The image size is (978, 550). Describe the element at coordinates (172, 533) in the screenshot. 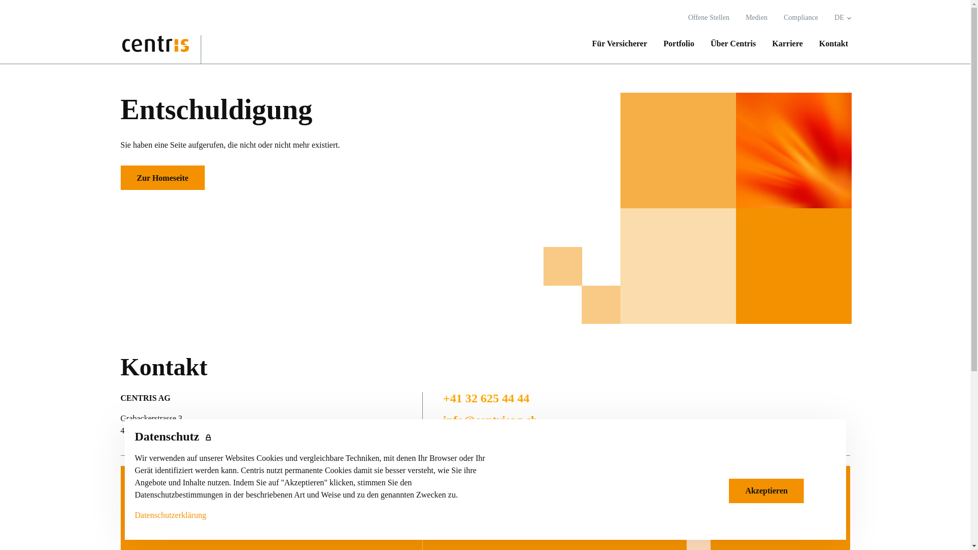

I see `Portfolio` at that location.